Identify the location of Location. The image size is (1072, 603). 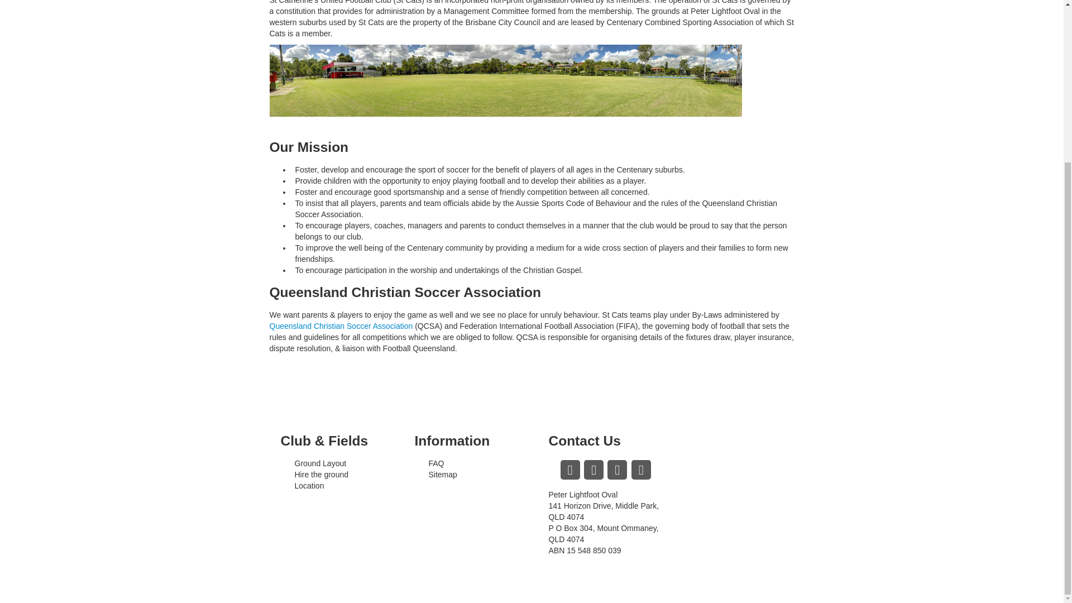
(309, 486).